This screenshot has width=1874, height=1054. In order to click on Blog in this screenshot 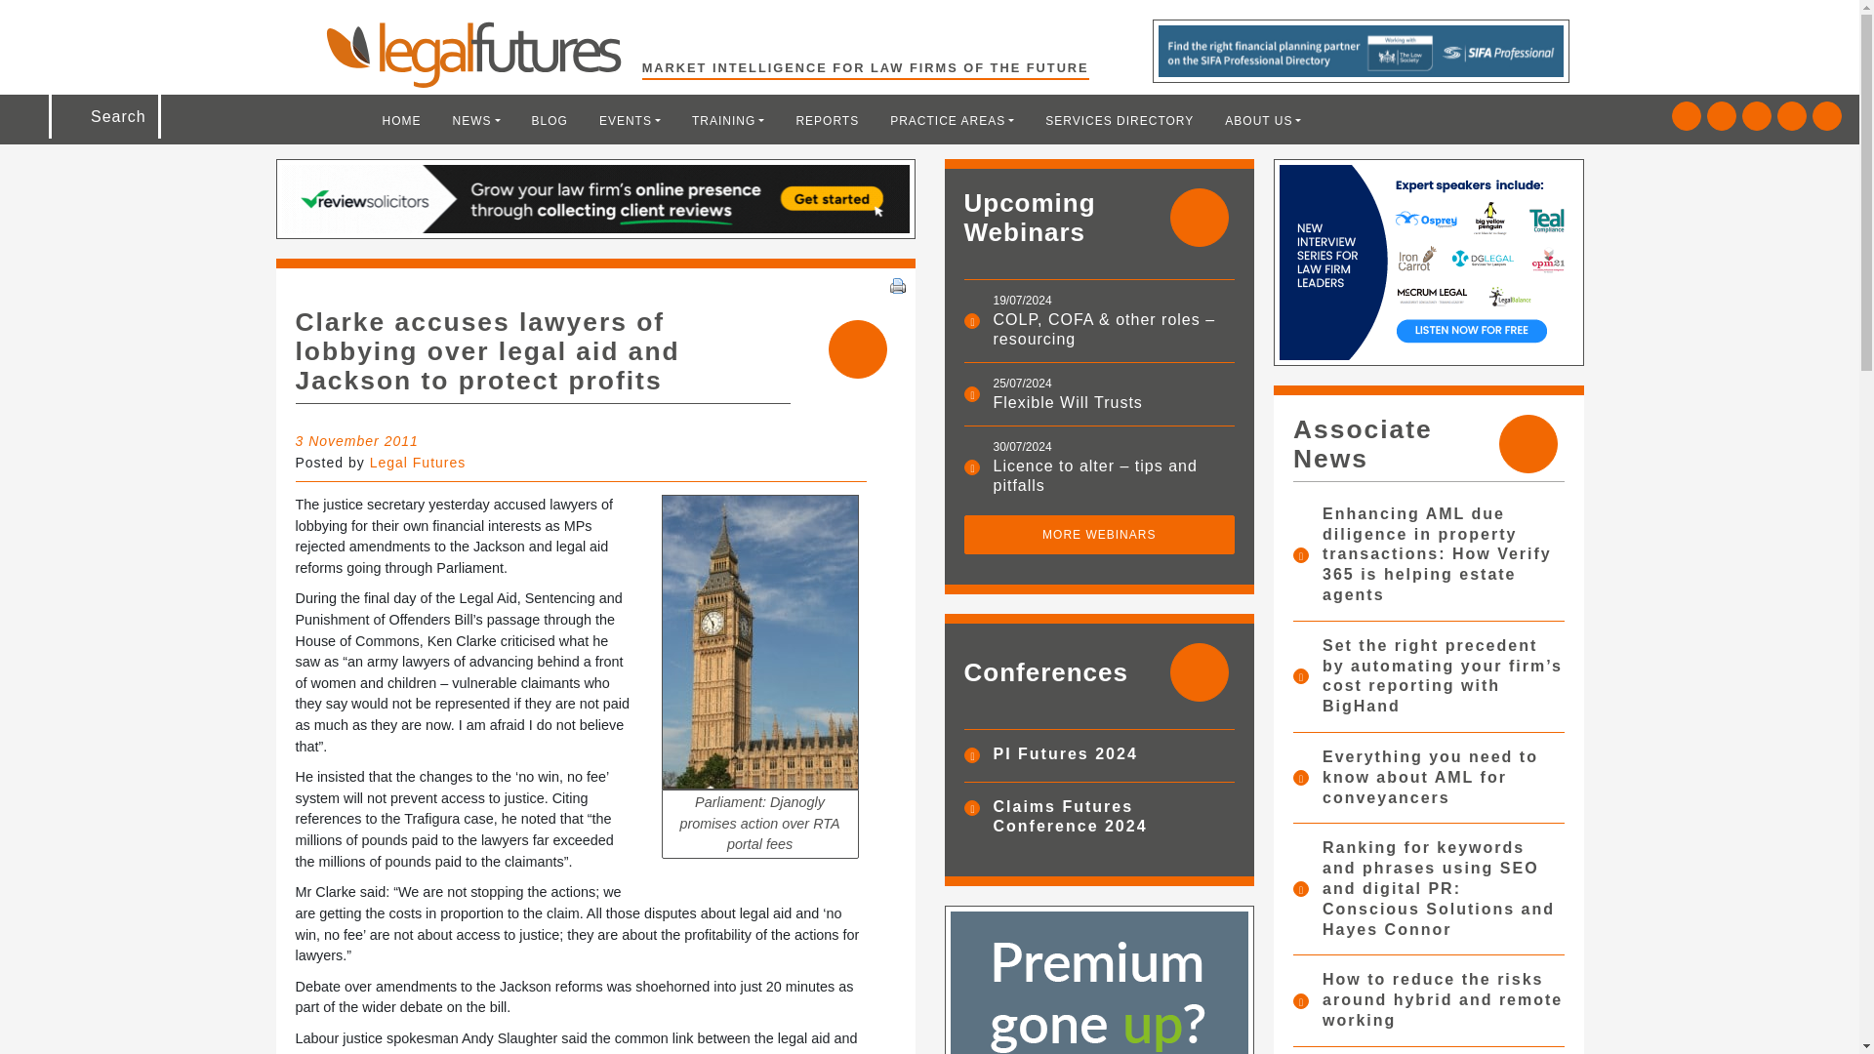, I will do `click(550, 120)`.